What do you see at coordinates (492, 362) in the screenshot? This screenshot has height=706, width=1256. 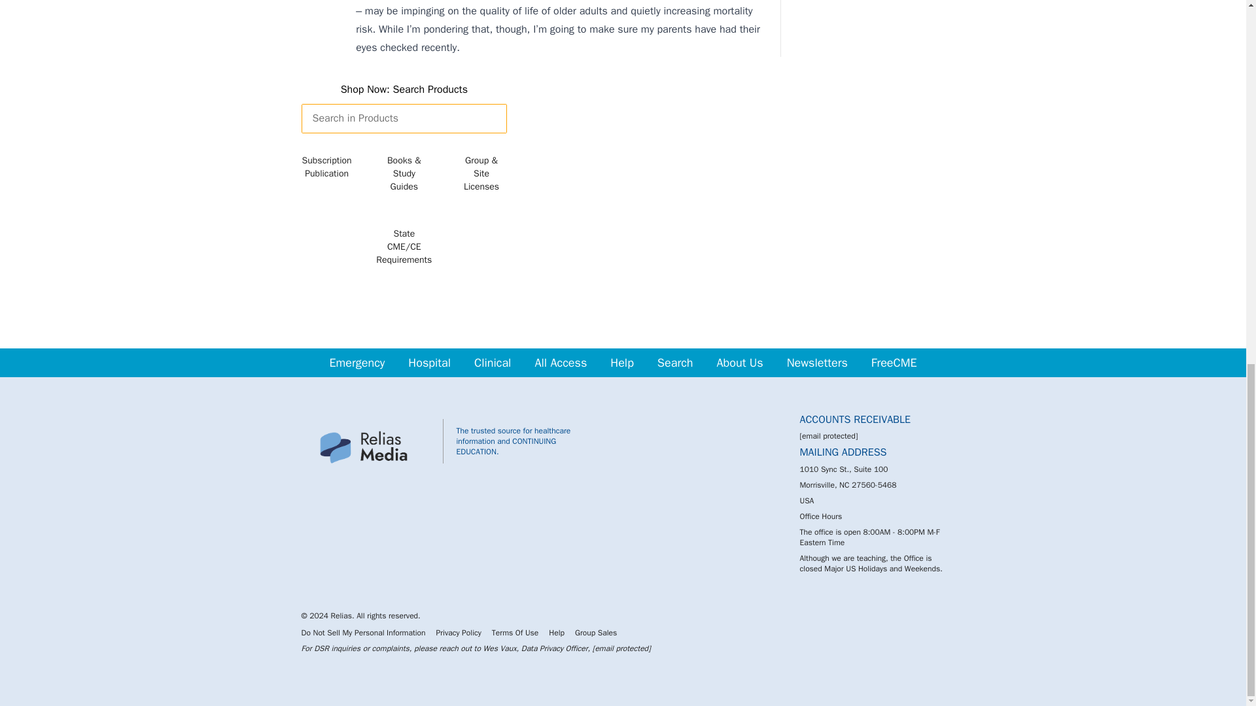 I see `Clinical` at bounding box center [492, 362].